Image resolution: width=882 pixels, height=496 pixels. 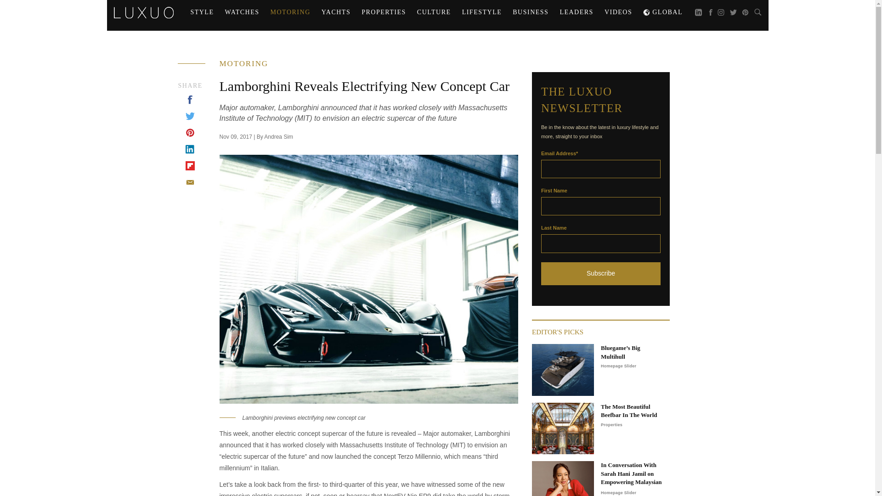 I want to click on Subscribe, so click(x=601, y=274).